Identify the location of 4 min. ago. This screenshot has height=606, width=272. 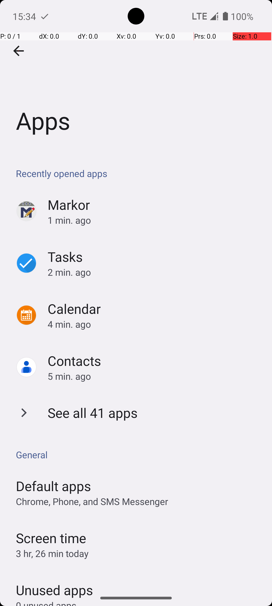
(155, 324).